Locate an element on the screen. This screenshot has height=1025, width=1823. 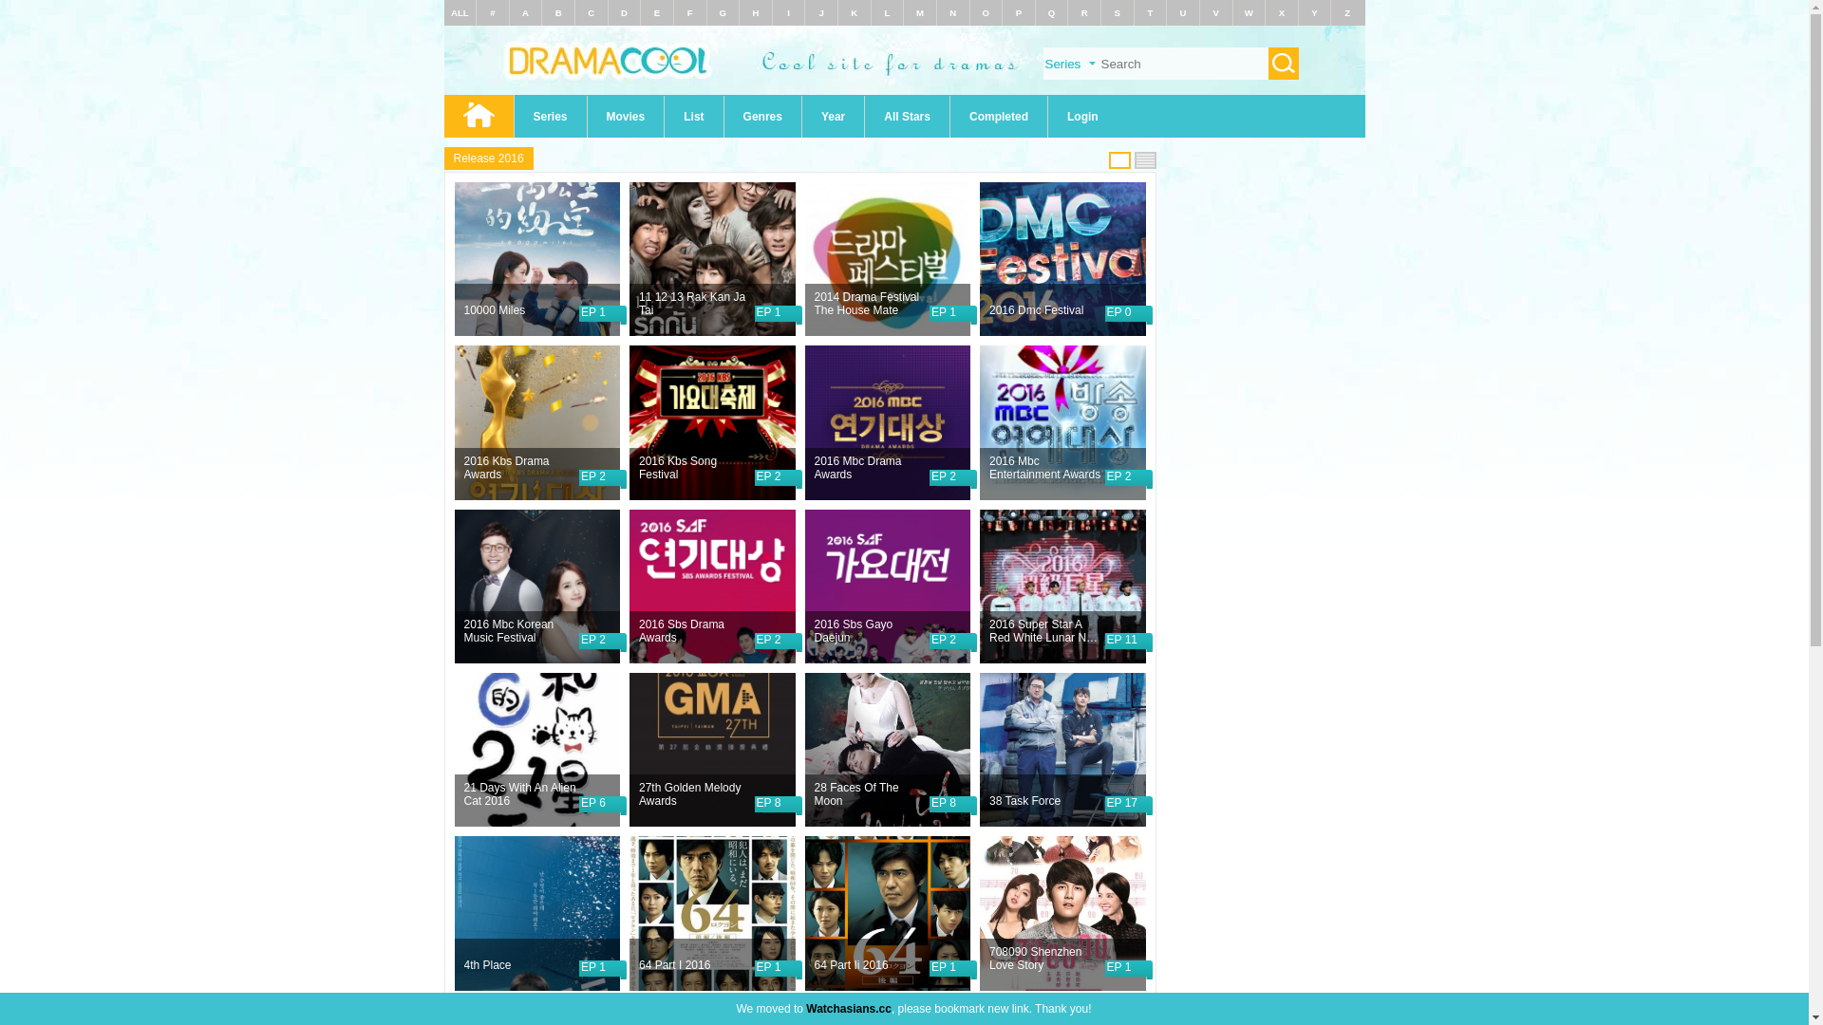
2016 Kbs Song Festival
EP 2 is located at coordinates (712, 422).